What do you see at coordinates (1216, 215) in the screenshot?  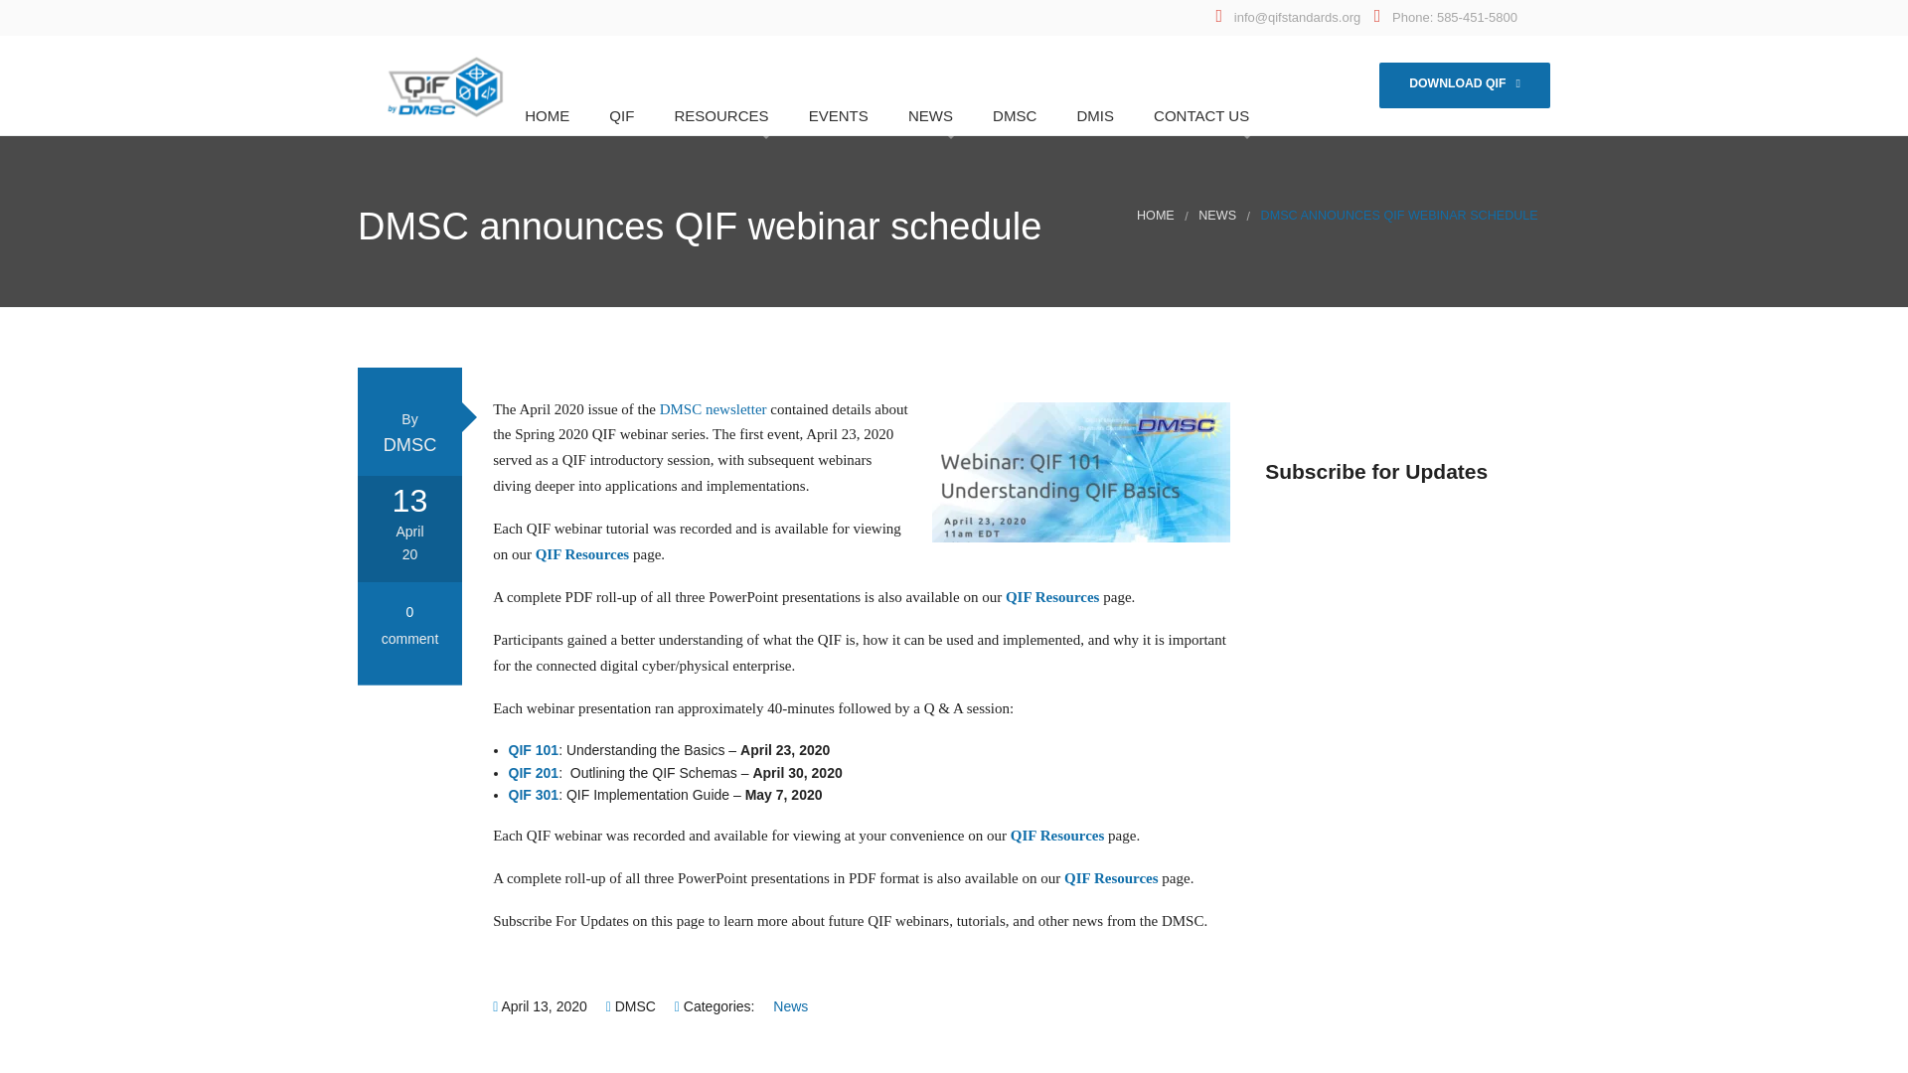 I see `NEWS` at bounding box center [1216, 215].